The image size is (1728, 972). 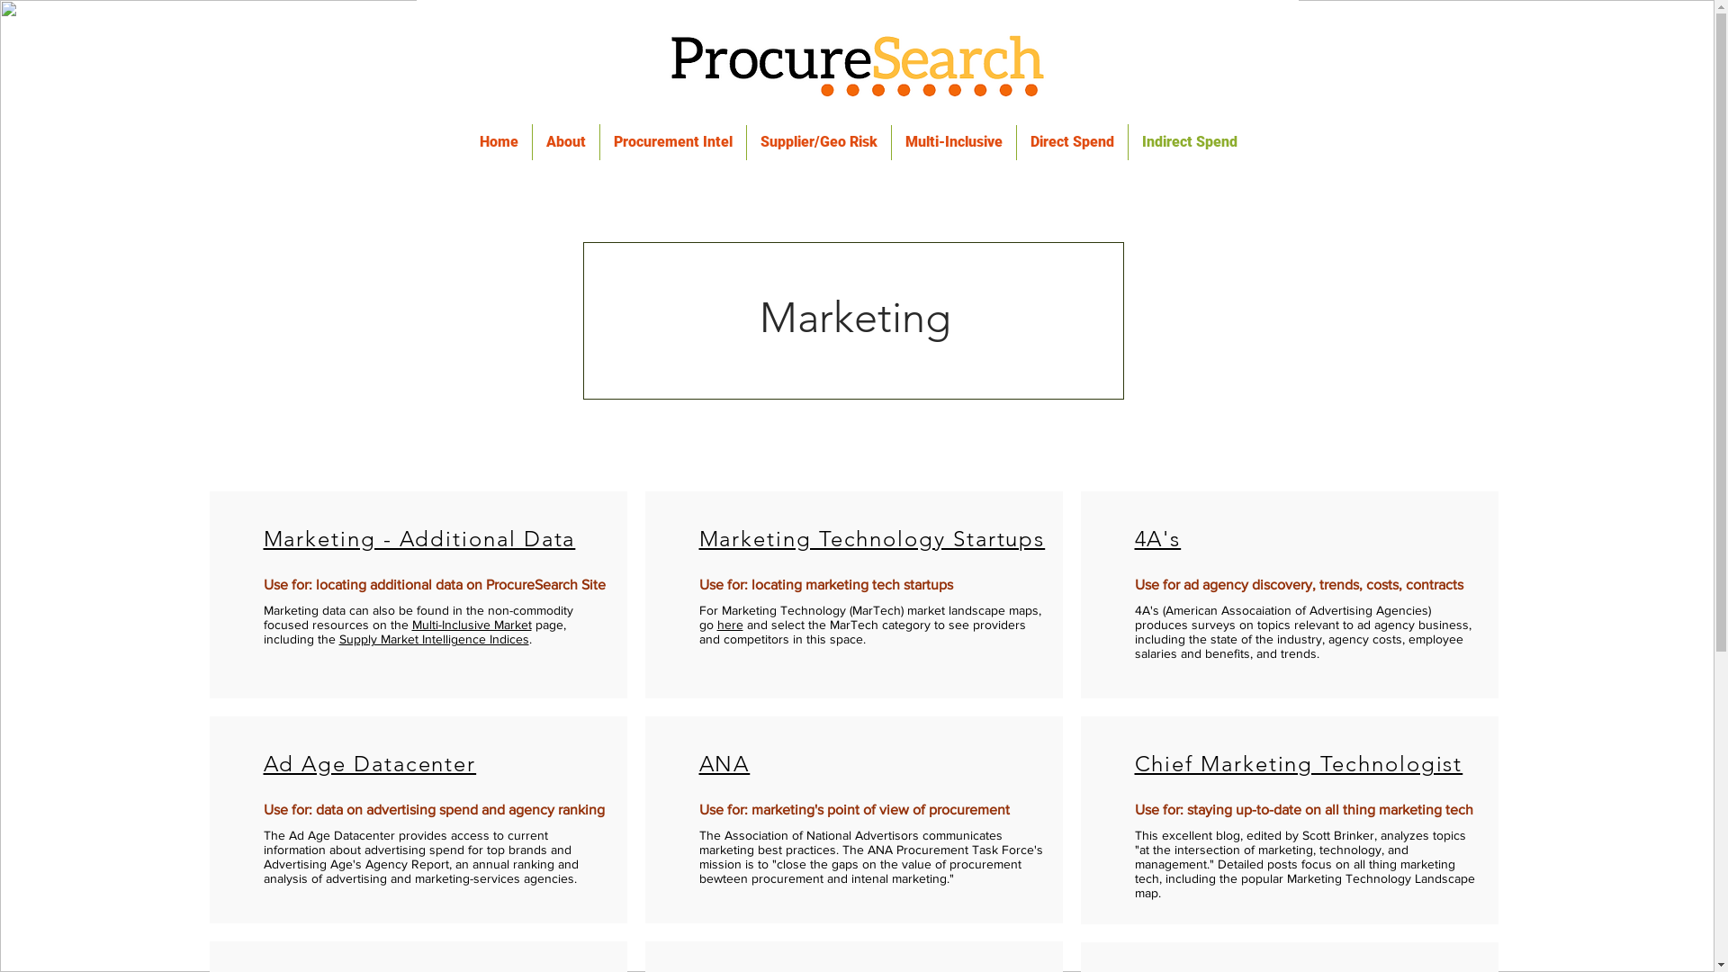 What do you see at coordinates (369, 763) in the screenshot?
I see `Ad Age Datacenter` at bounding box center [369, 763].